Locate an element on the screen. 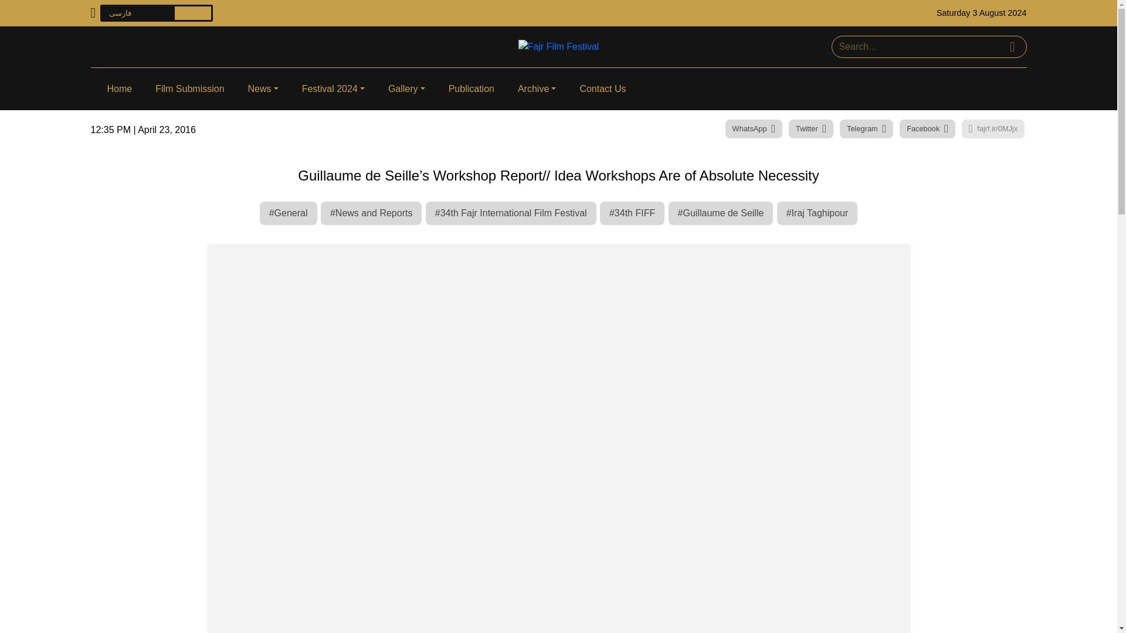 The height and width of the screenshot is (633, 1126). News and Reports is located at coordinates (372, 213).